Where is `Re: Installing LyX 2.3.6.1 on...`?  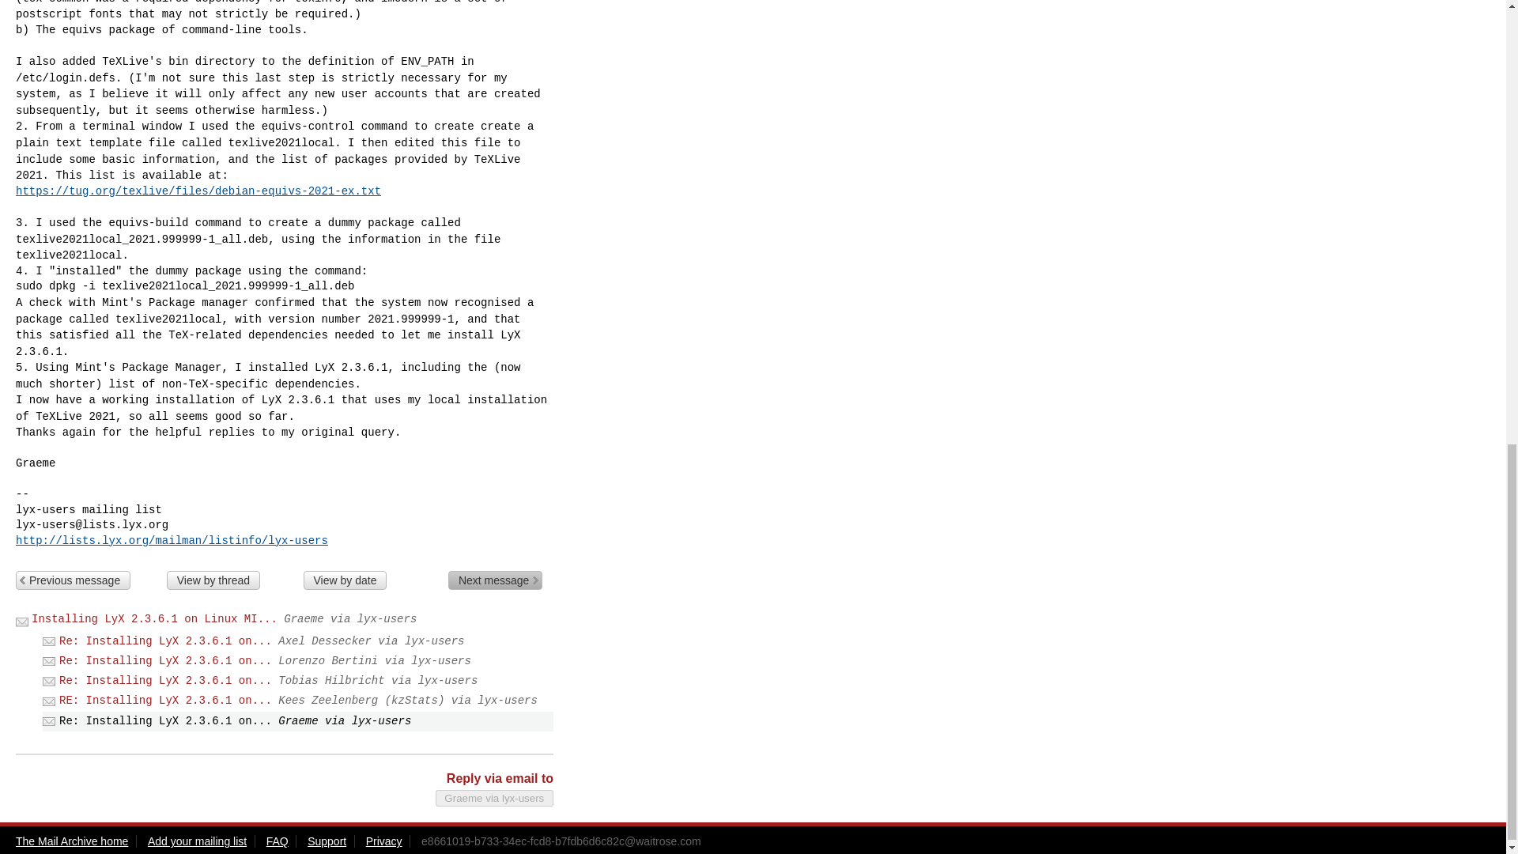
Re: Installing LyX 2.3.6.1 on... is located at coordinates (164, 681).